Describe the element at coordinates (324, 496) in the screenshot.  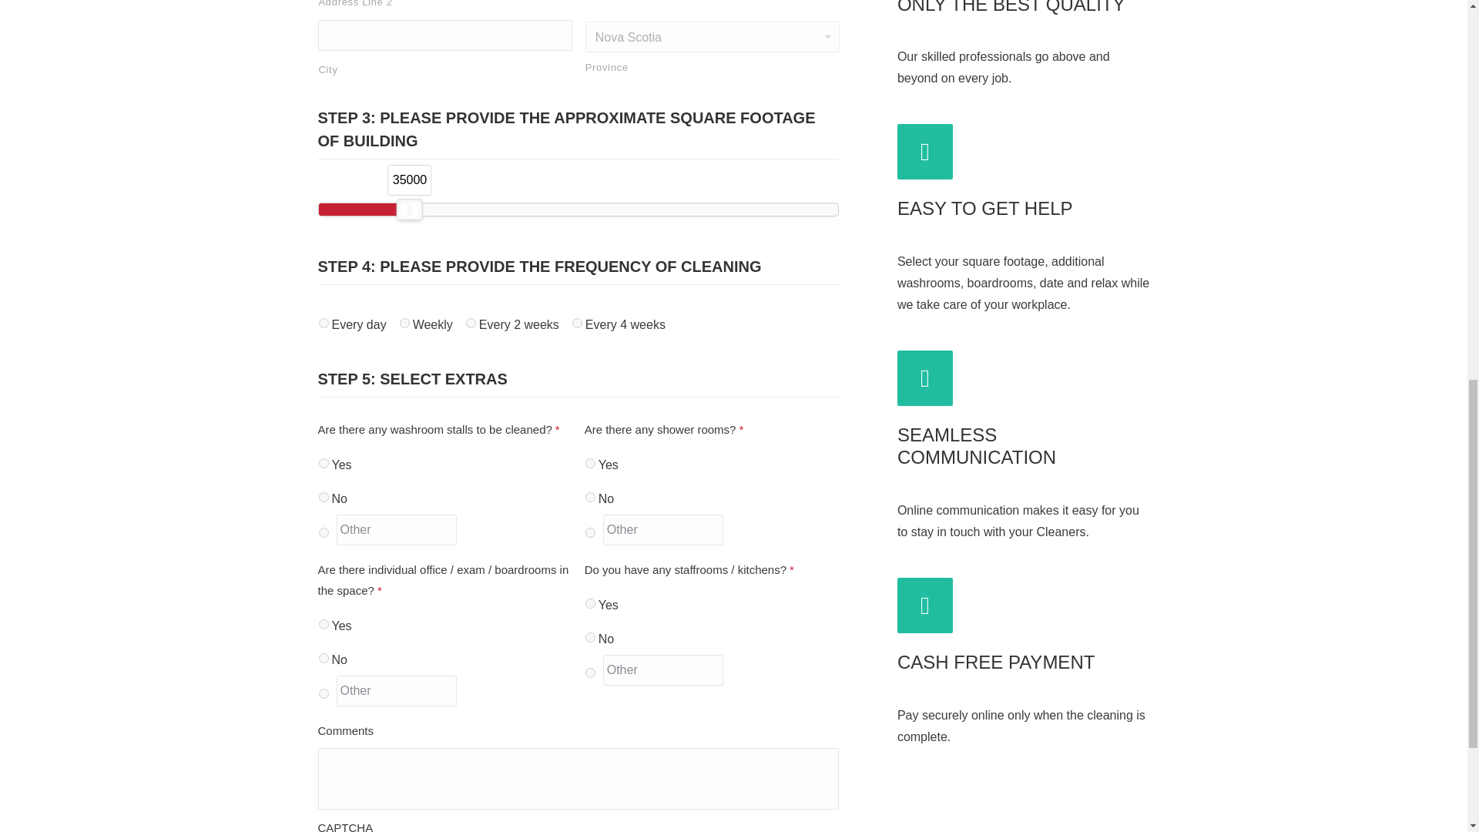
I see `No` at that location.